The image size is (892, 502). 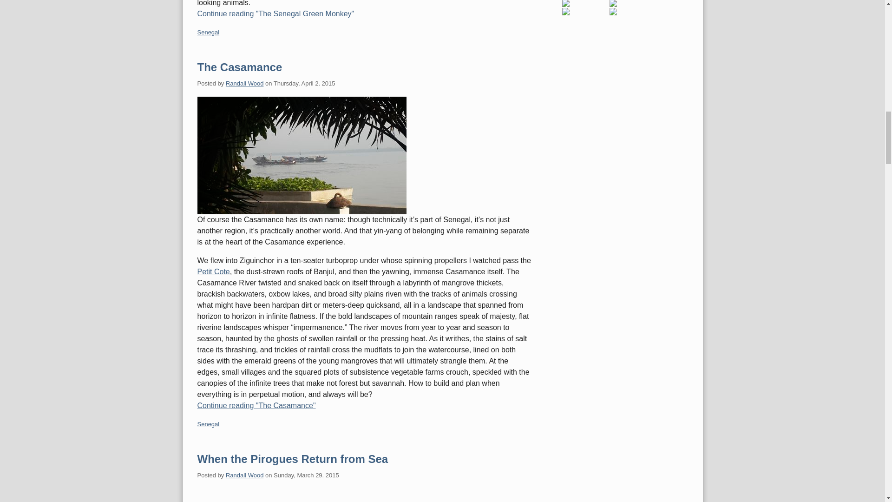 I want to click on When the Pirogues Return from Sea, so click(x=293, y=459).